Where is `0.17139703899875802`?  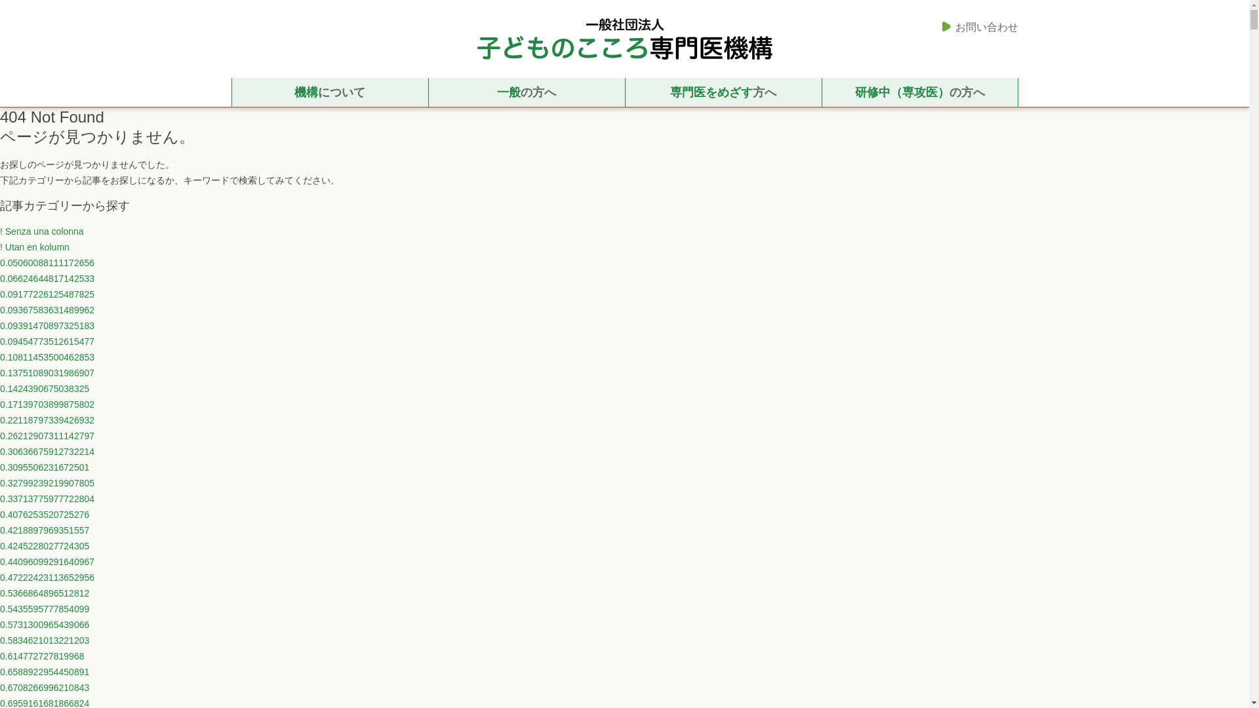 0.17139703899875802 is located at coordinates (47, 404).